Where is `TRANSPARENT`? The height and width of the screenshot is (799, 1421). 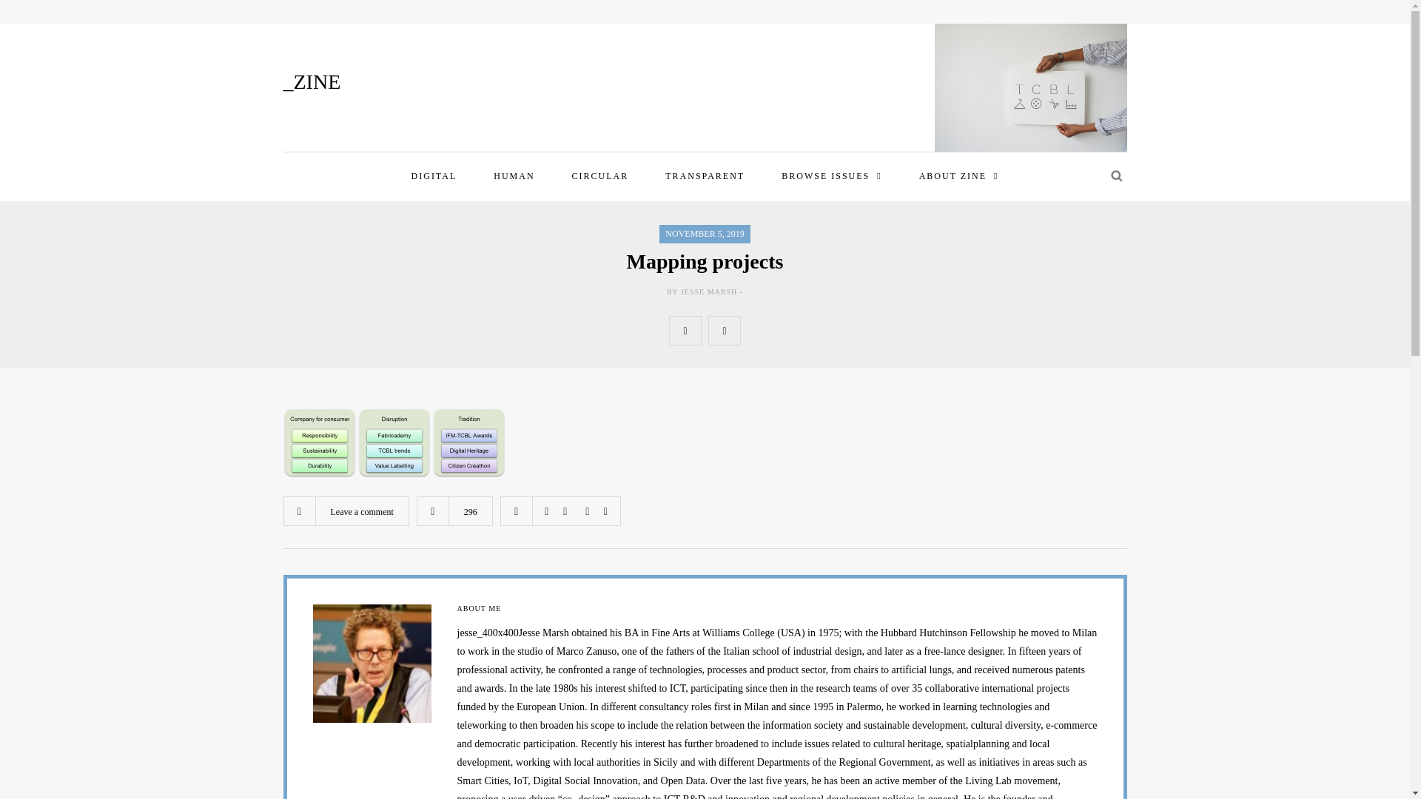
TRANSPARENT is located at coordinates (705, 176).